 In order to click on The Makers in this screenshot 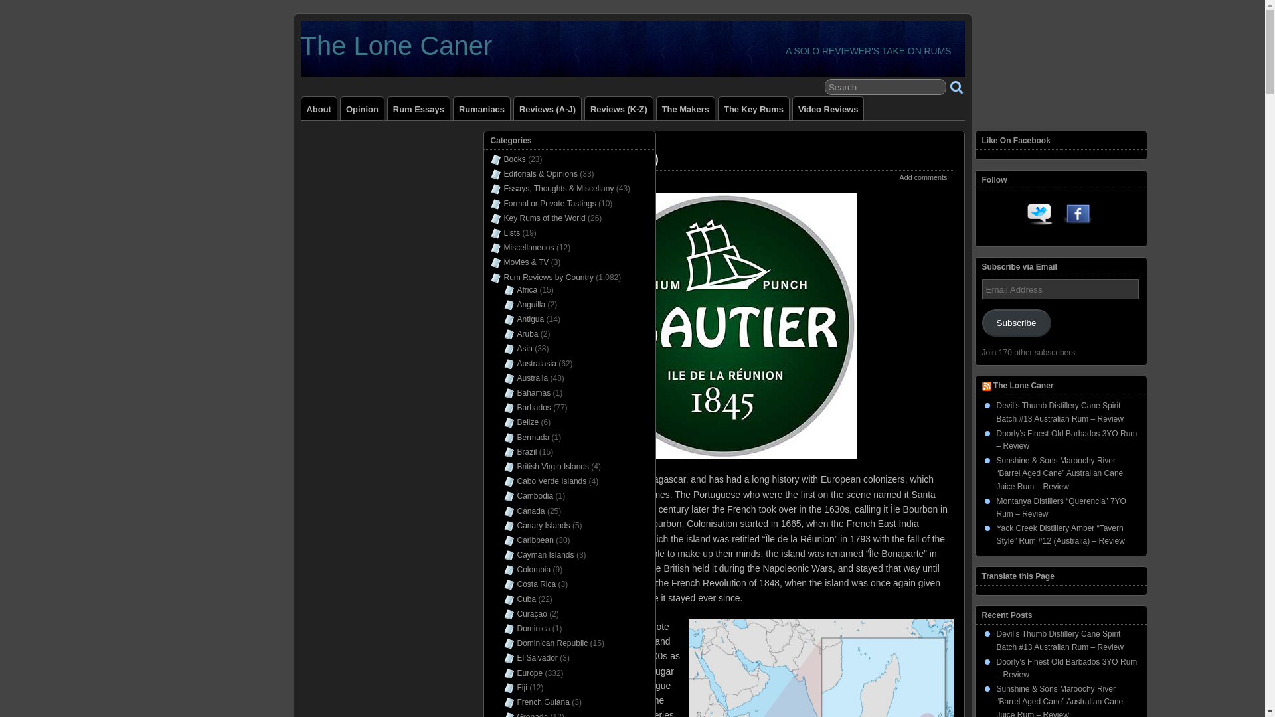, I will do `click(685, 108)`.